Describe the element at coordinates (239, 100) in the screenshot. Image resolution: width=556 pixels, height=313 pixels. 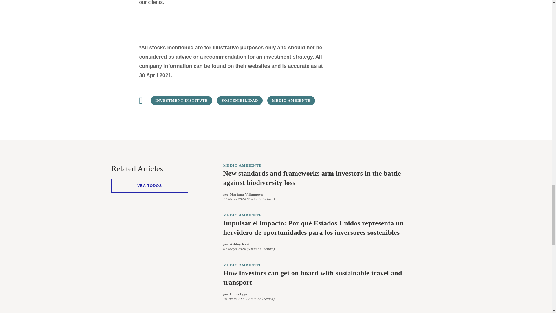
I see `Explore Sostenibilidad insights` at that location.